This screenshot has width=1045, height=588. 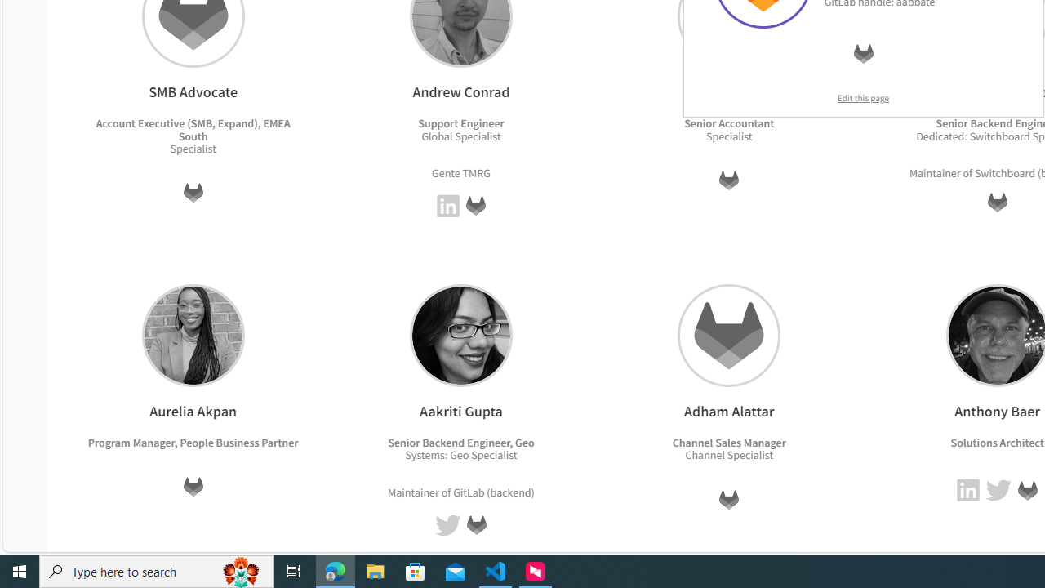 What do you see at coordinates (1027, 490) in the screenshot?
I see `GitLab` at bounding box center [1027, 490].